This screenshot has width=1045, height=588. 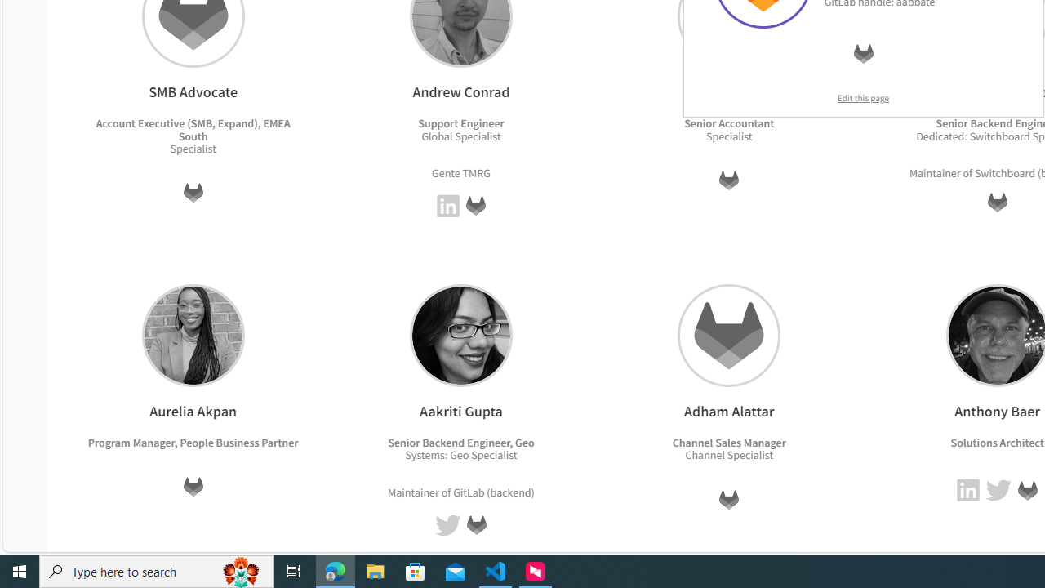 What do you see at coordinates (1027, 490) in the screenshot?
I see `GitLab` at bounding box center [1027, 490].